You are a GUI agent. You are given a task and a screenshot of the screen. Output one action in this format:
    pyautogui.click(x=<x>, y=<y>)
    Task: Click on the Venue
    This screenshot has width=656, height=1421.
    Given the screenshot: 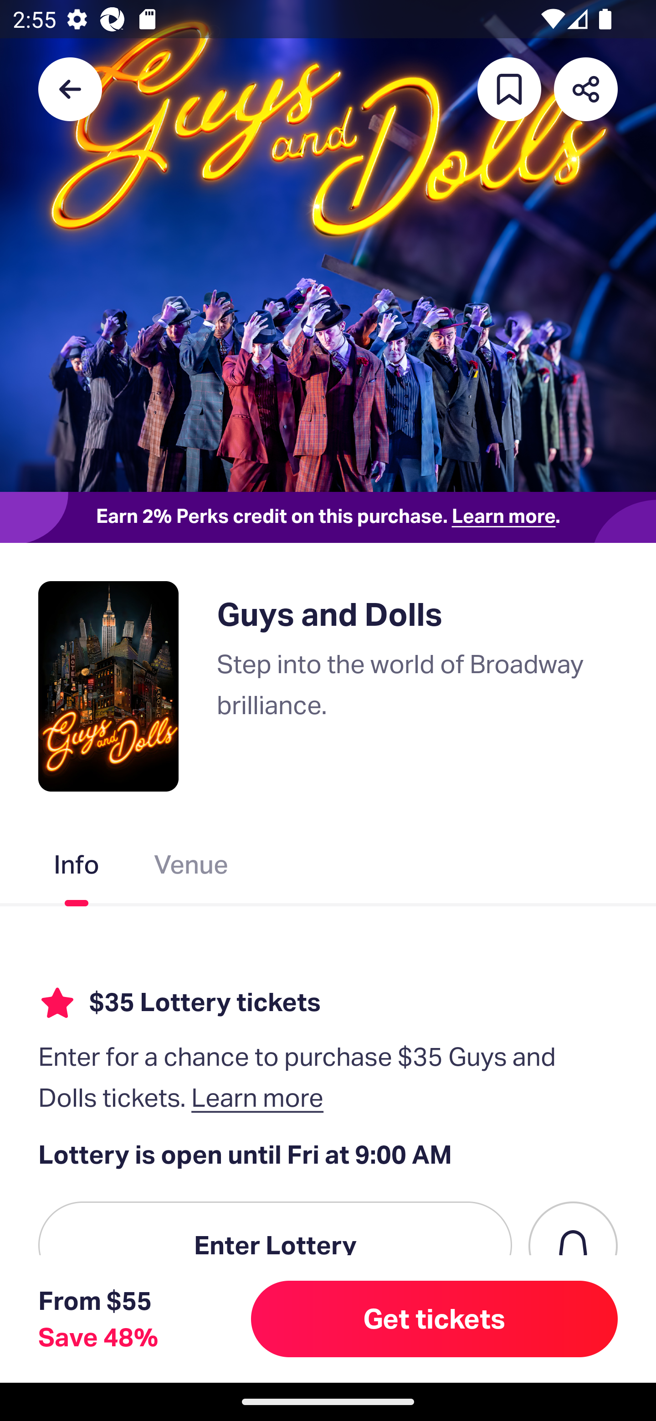 What is the action you would take?
    pyautogui.click(x=191, y=868)
    